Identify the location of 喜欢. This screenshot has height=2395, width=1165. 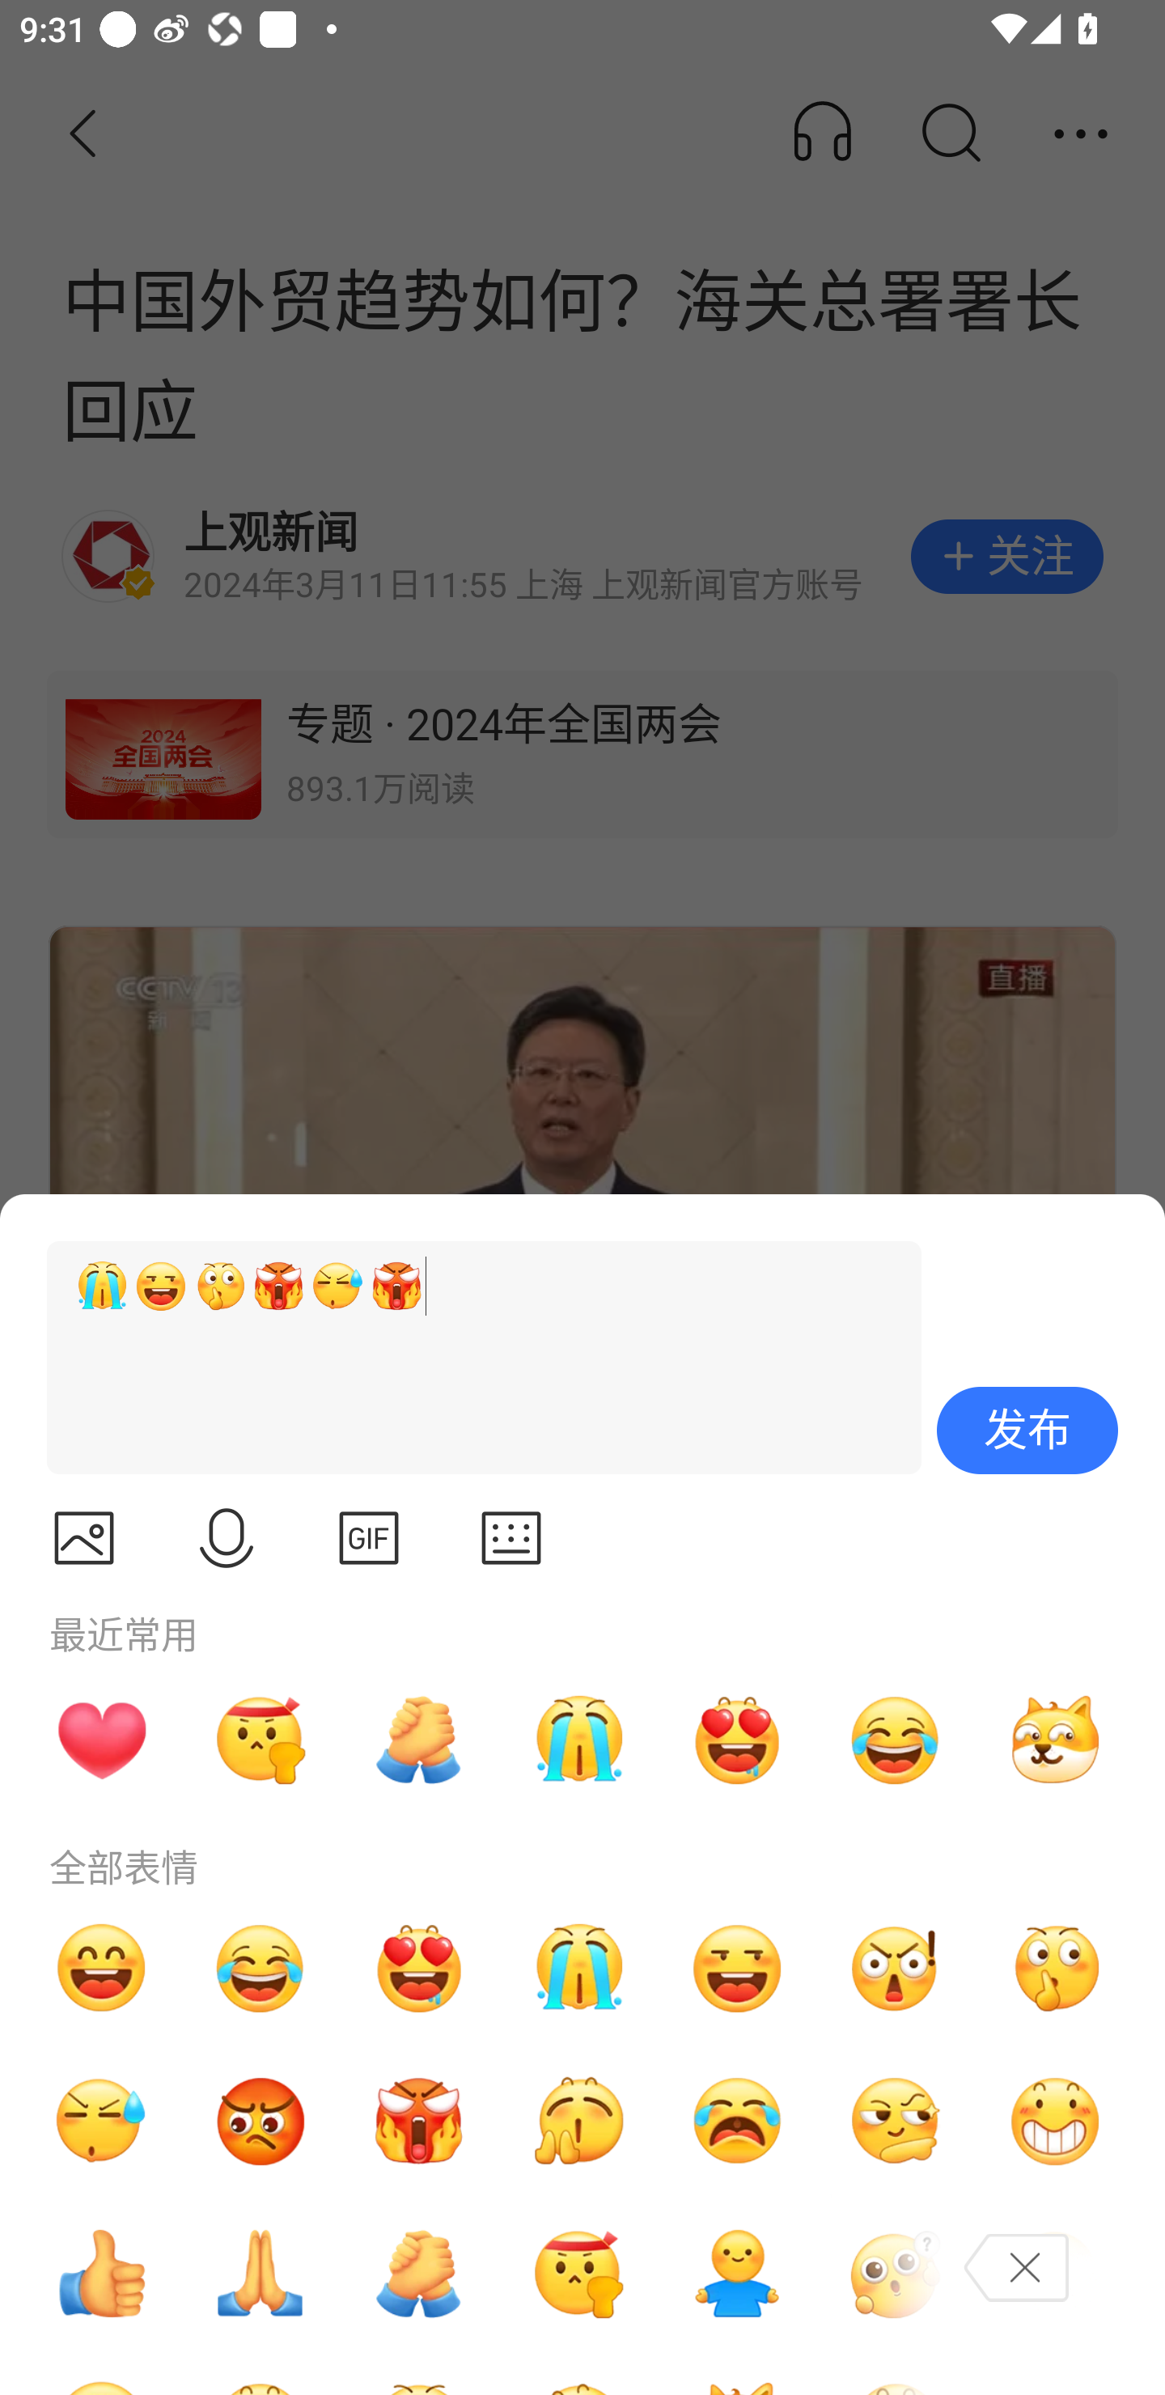
(419, 1968).